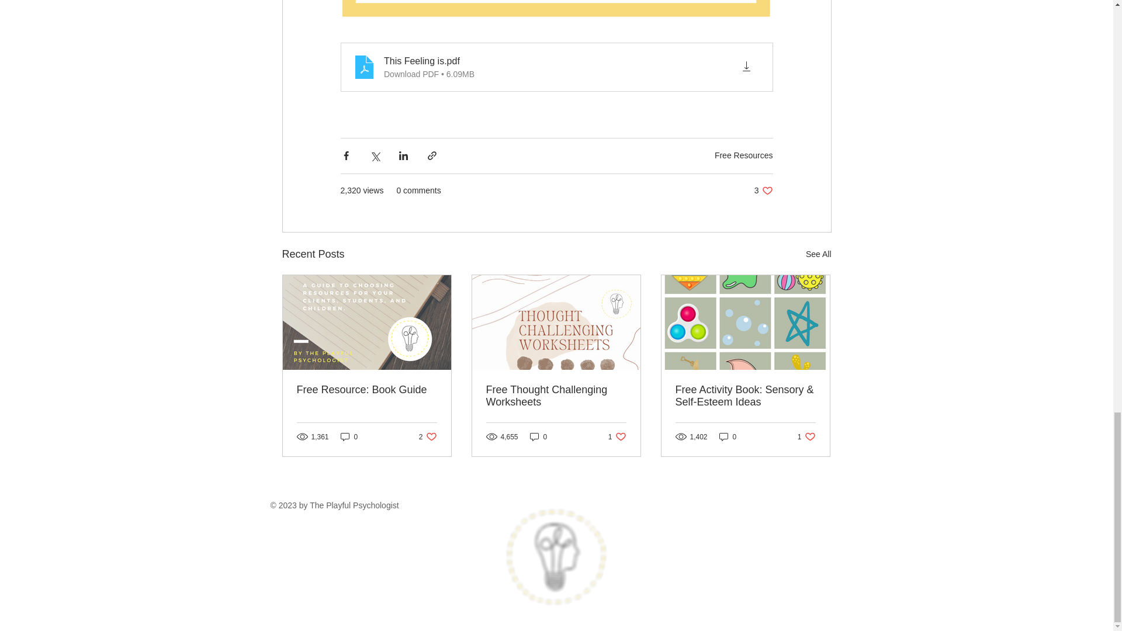 The width and height of the screenshot is (1122, 631). I want to click on Free Resources, so click(538, 436).